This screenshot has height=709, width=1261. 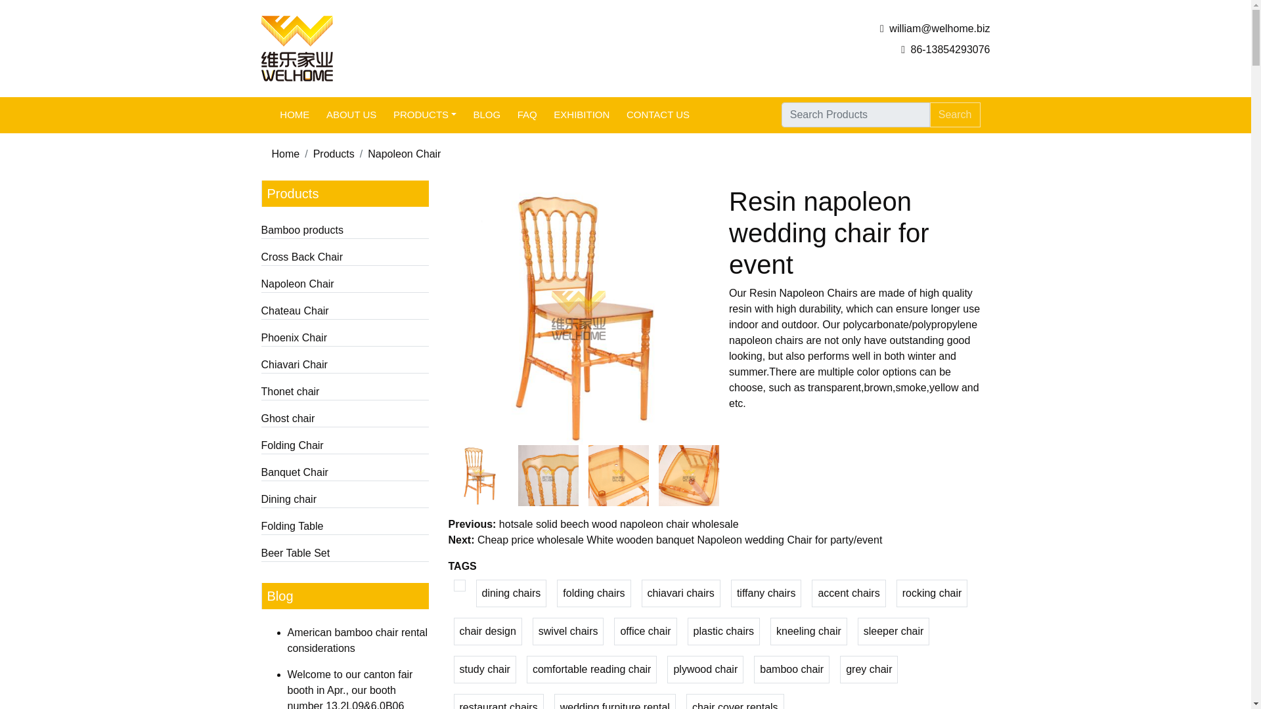 What do you see at coordinates (680, 593) in the screenshot?
I see `chiavari chairs` at bounding box center [680, 593].